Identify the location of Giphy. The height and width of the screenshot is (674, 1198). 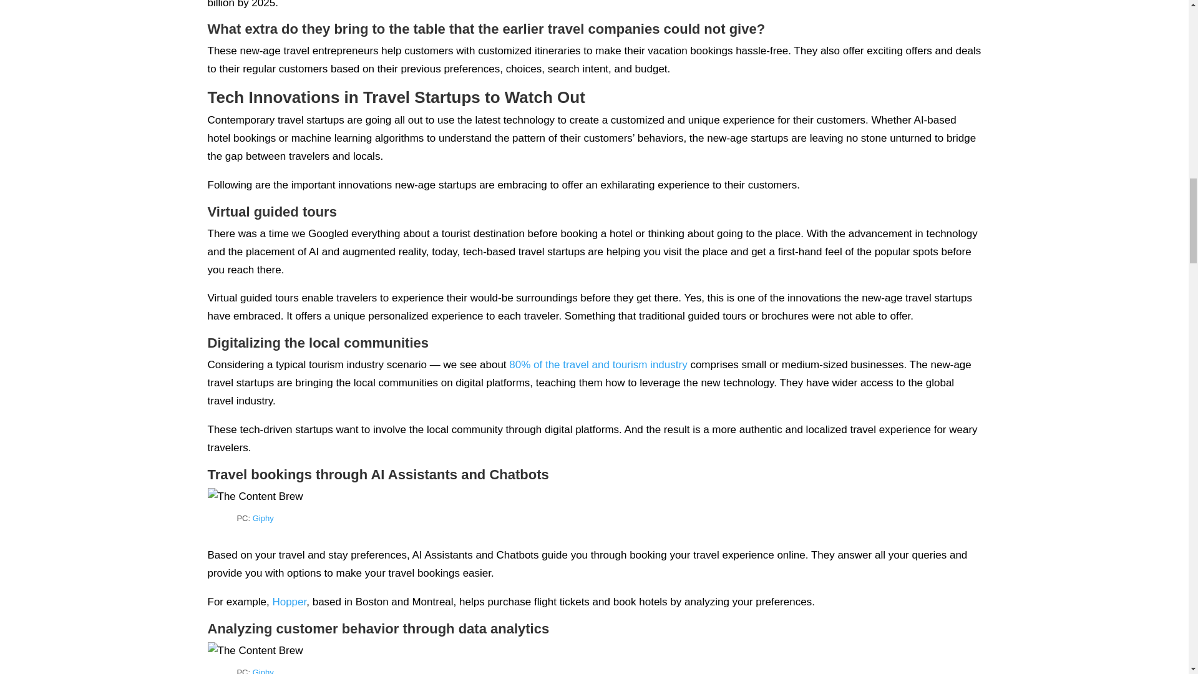
(263, 518).